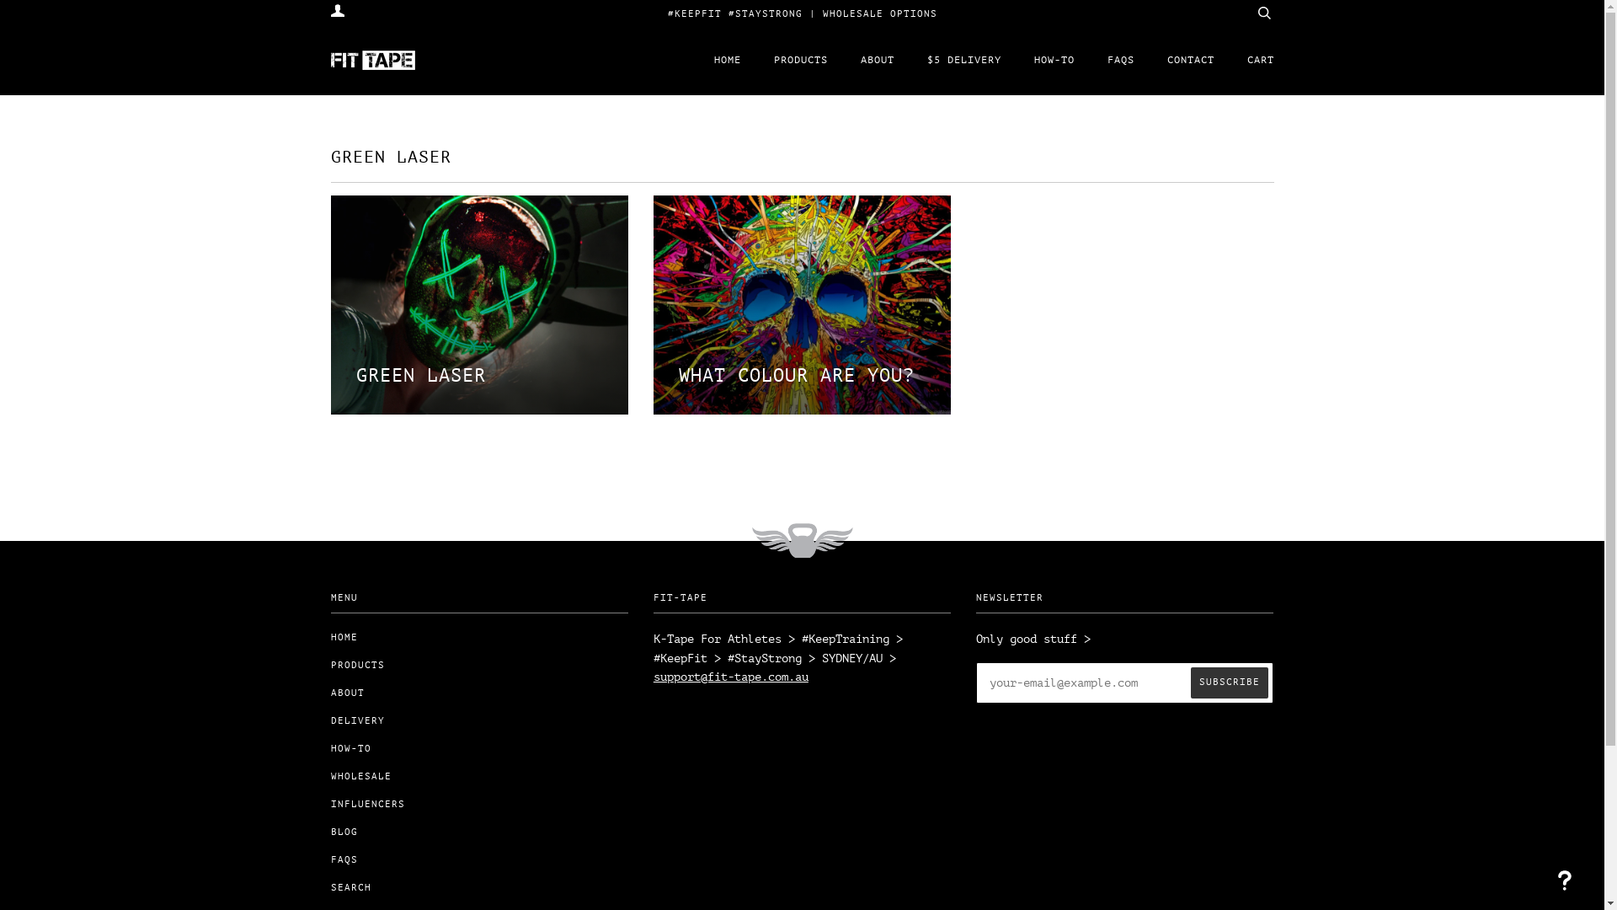  I want to click on INFLUENCERS, so click(367, 804).